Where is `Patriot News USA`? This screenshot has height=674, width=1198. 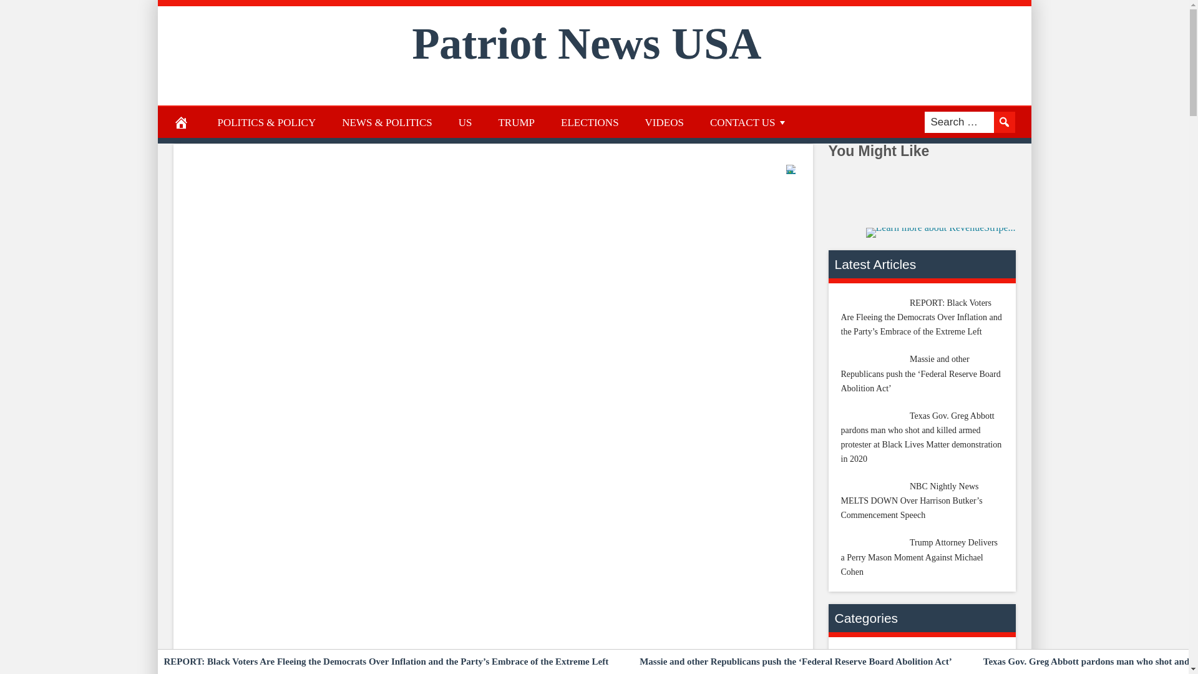
Patriot News USA is located at coordinates (587, 44).